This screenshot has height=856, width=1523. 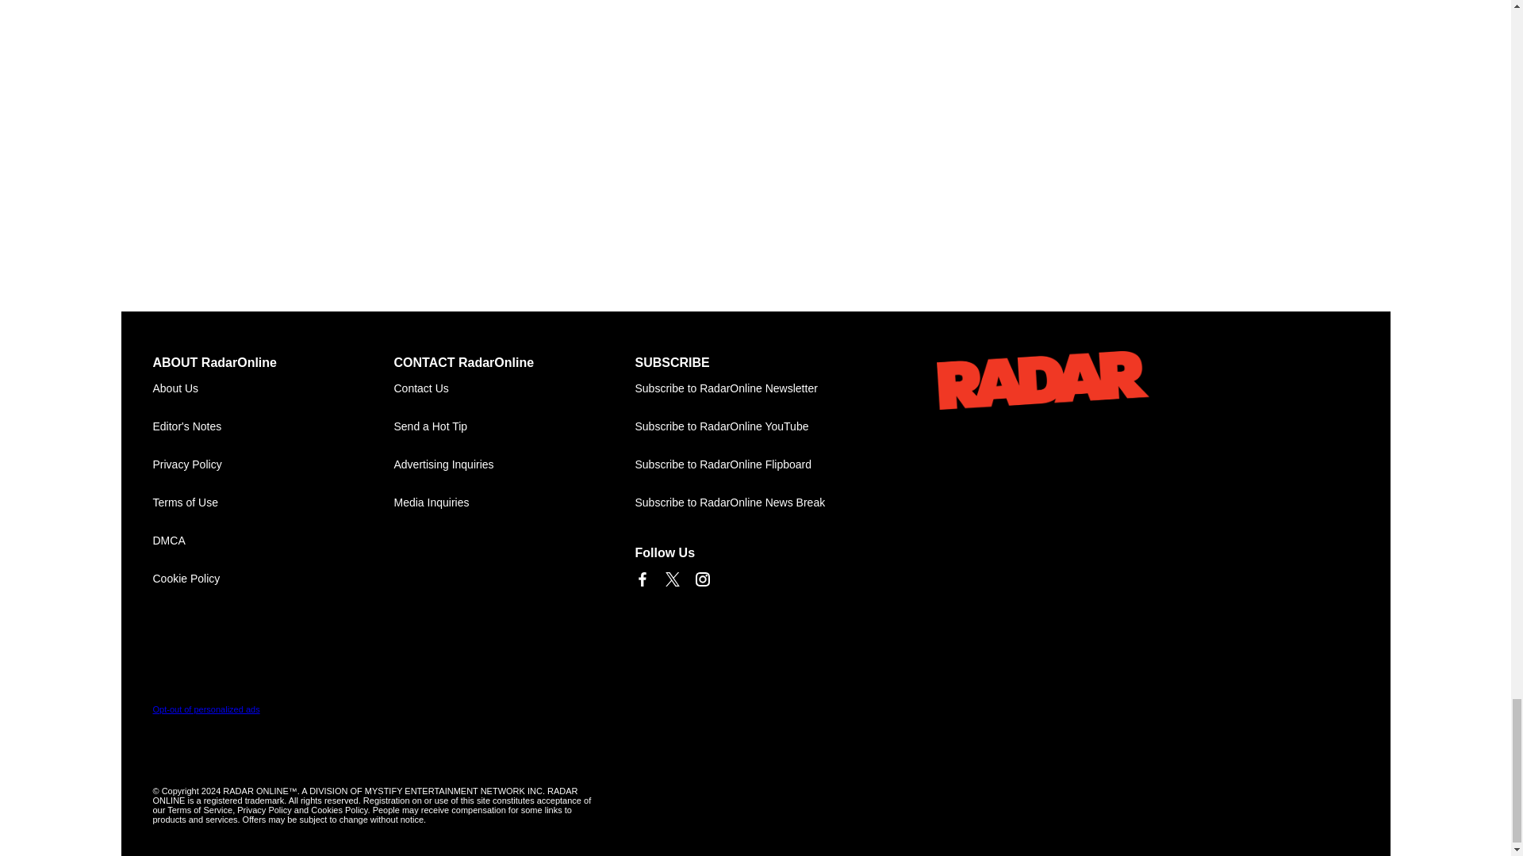 I want to click on Subscribe, so click(x=755, y=388).